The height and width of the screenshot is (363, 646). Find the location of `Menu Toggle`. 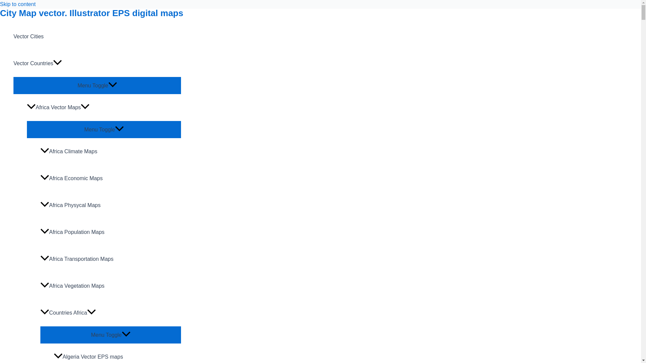

Menu Toggle is located at coordinates (104, 129).